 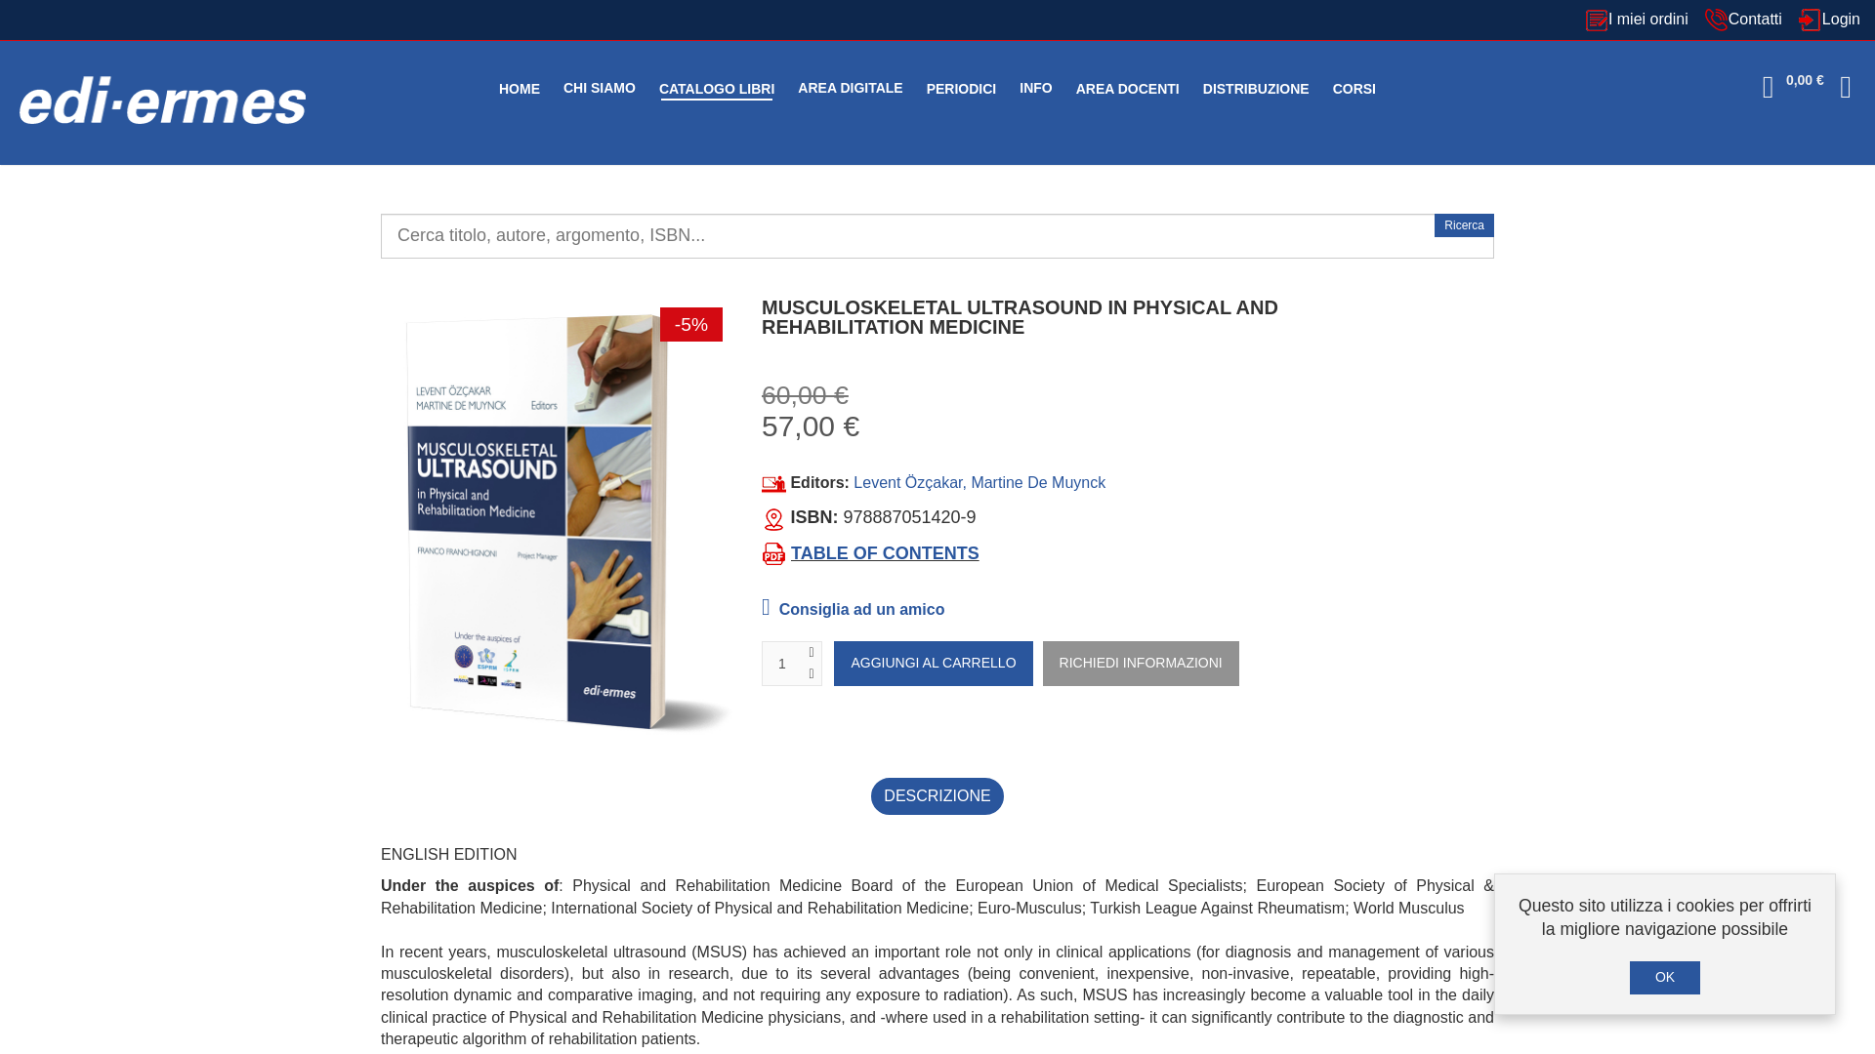 I want to click on Login, so click(x=1824, y=20).